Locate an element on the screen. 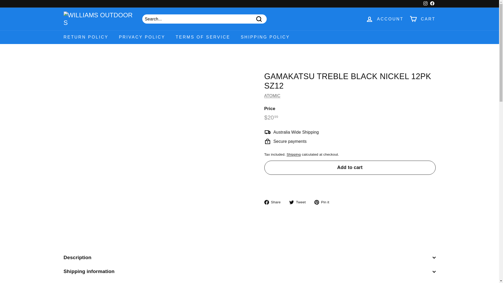  RETURN POLICY is located at coordinates (86, 37).